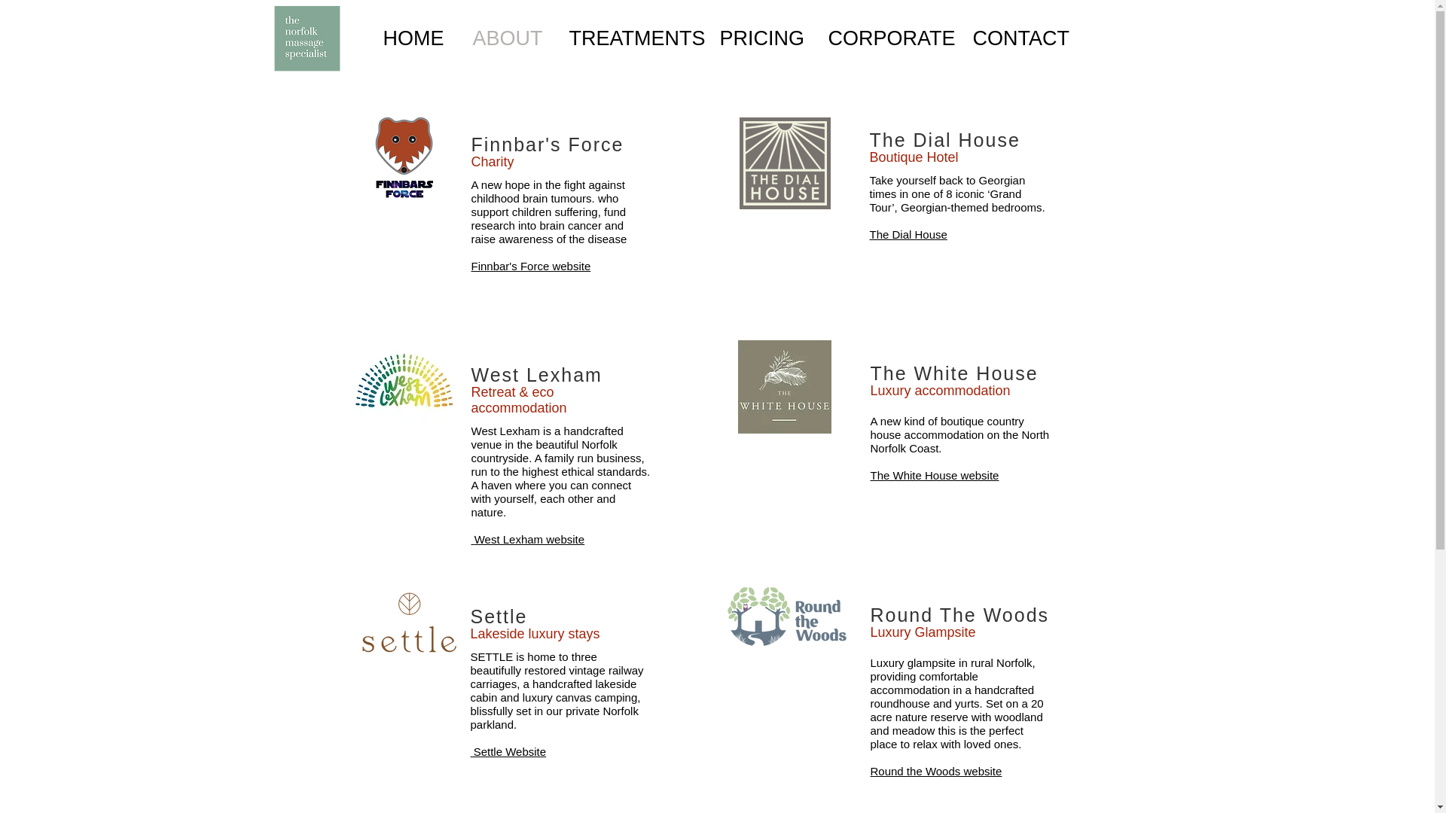 This screenshot has width=1446, height=813. Describe the element at coordinates (416, 38) in the screenshot. I see `HOME` at that location.